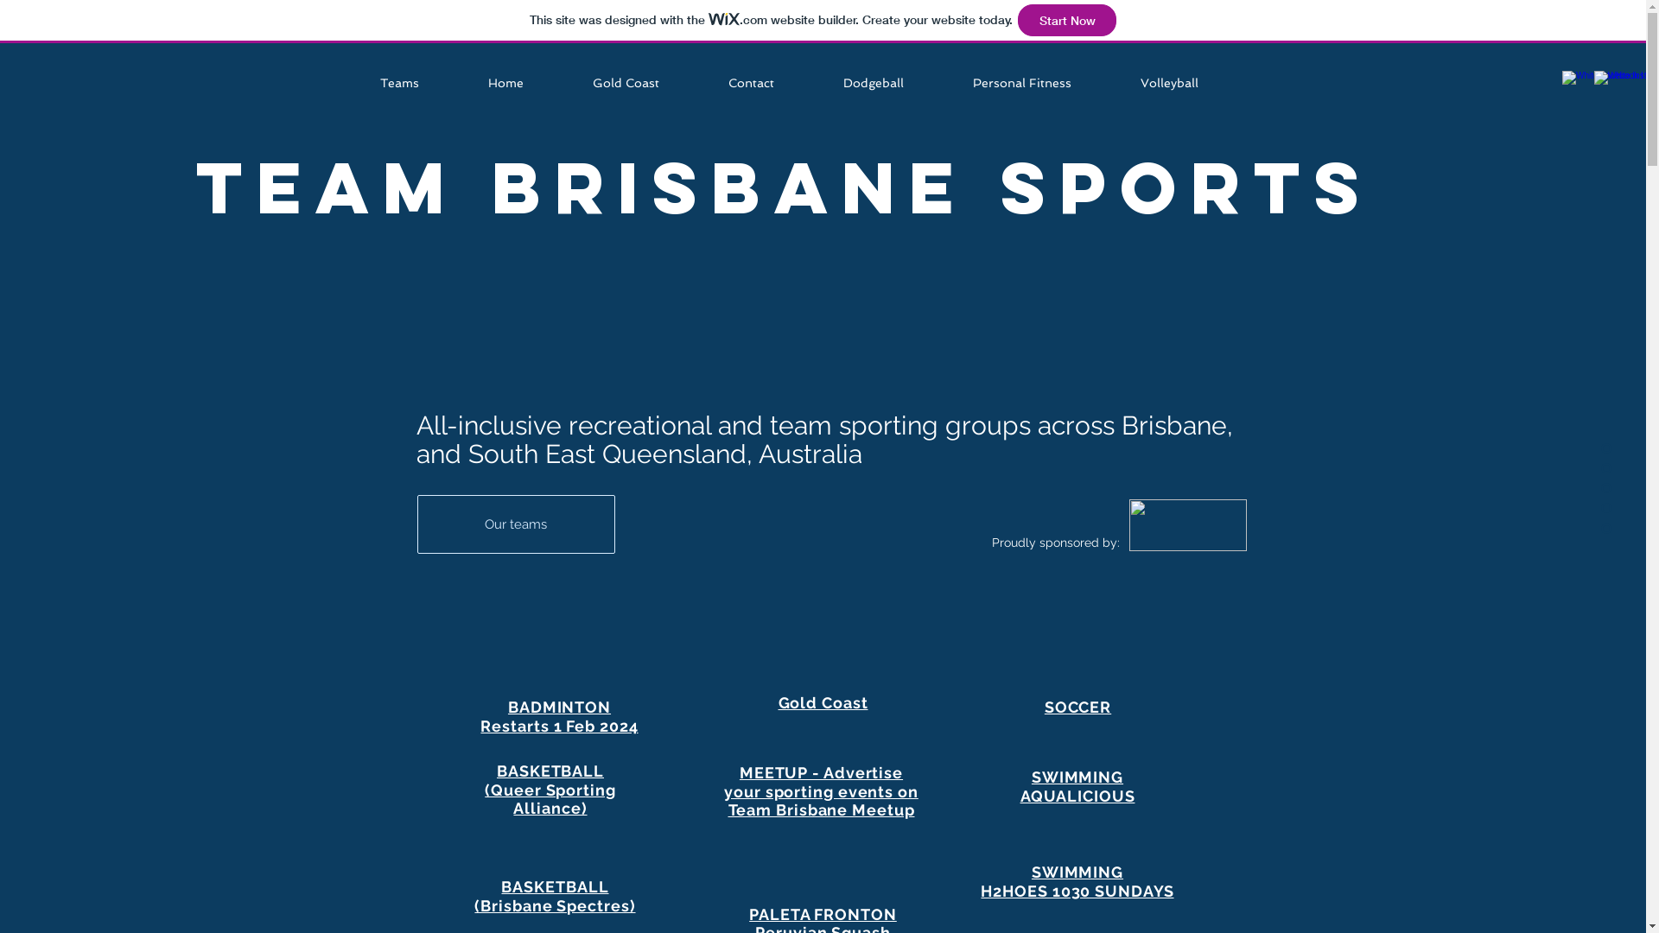 The width and height of the screenshot is (1659, 933). What do you see at coordinates (823, 703) in the screenshot?
I see `Gold Coast` at bounding box center [823, 703].